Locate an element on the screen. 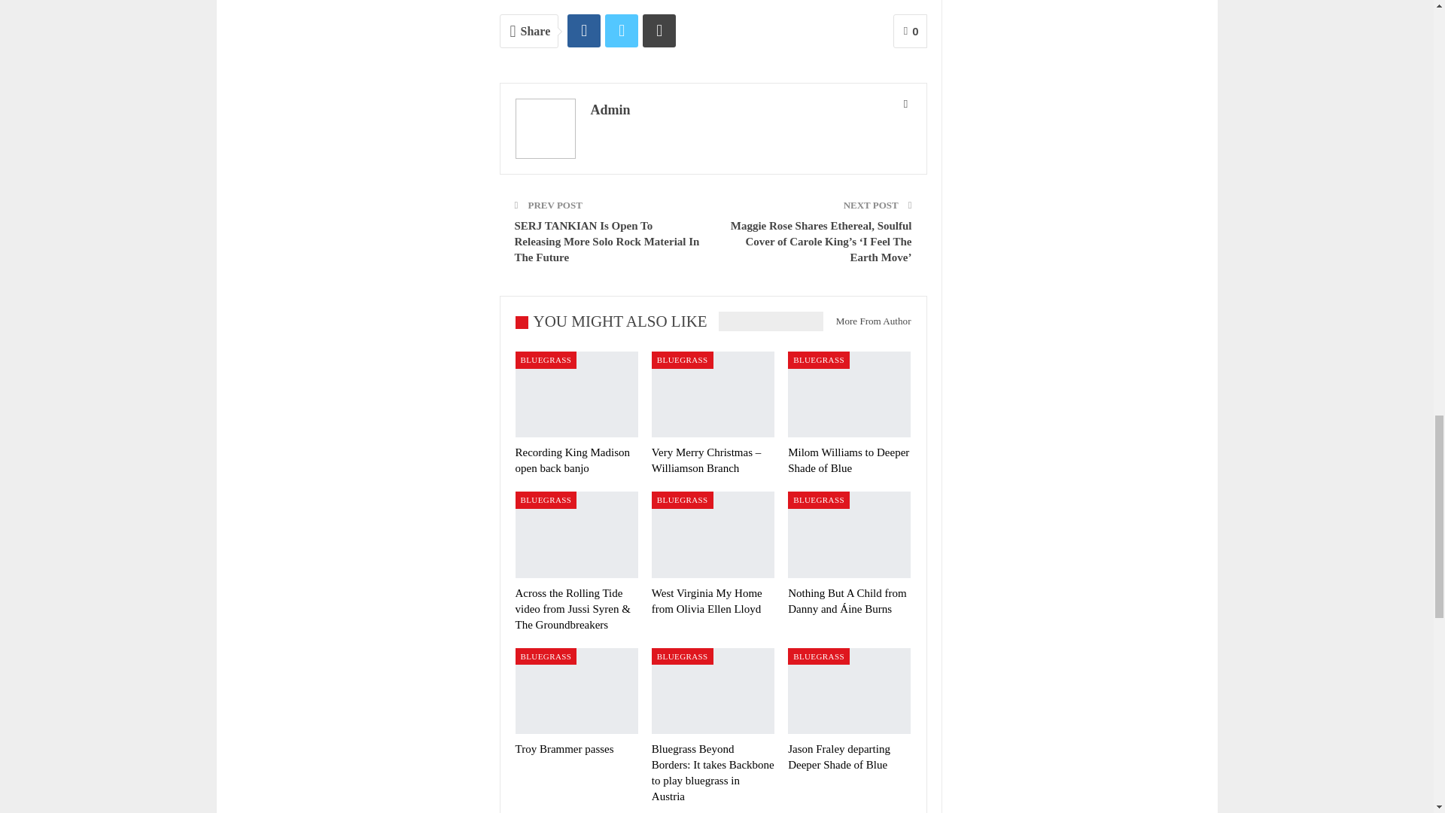 This screenshot has width=1445, height=813. West Virginia My Home from Olivia Ellen Lloyd is located at coordinates (713, 534).